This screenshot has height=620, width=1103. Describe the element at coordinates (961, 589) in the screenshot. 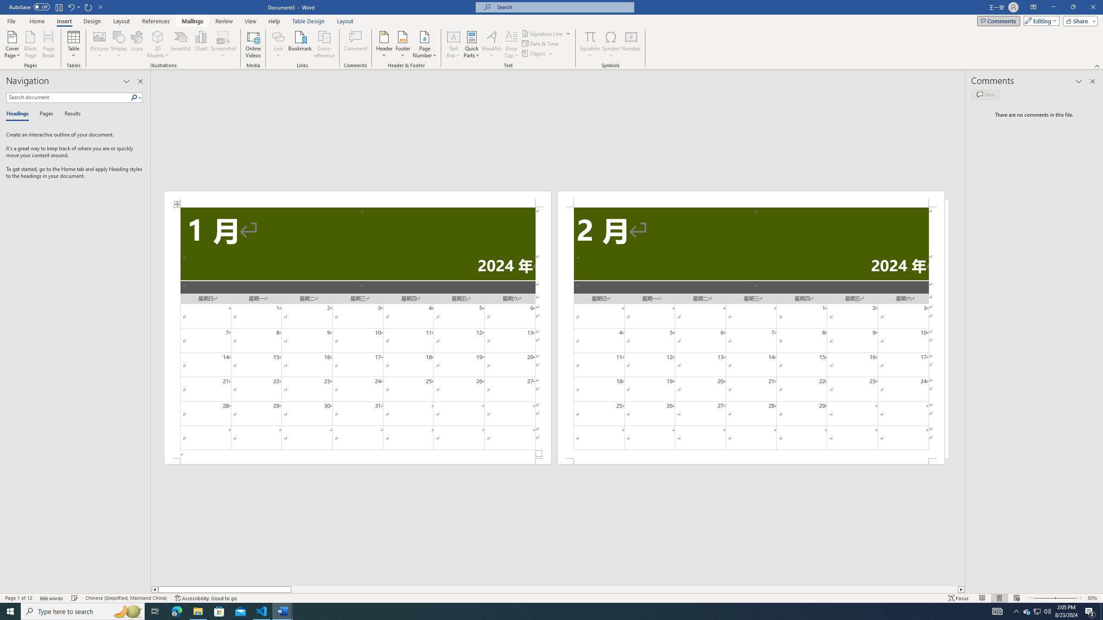

I see `Column right` at that location.